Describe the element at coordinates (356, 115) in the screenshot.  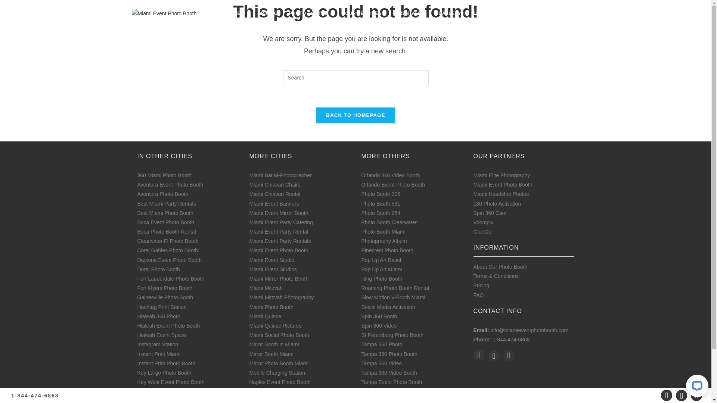
I see `BACK TO HOMEPAGE` at that location.